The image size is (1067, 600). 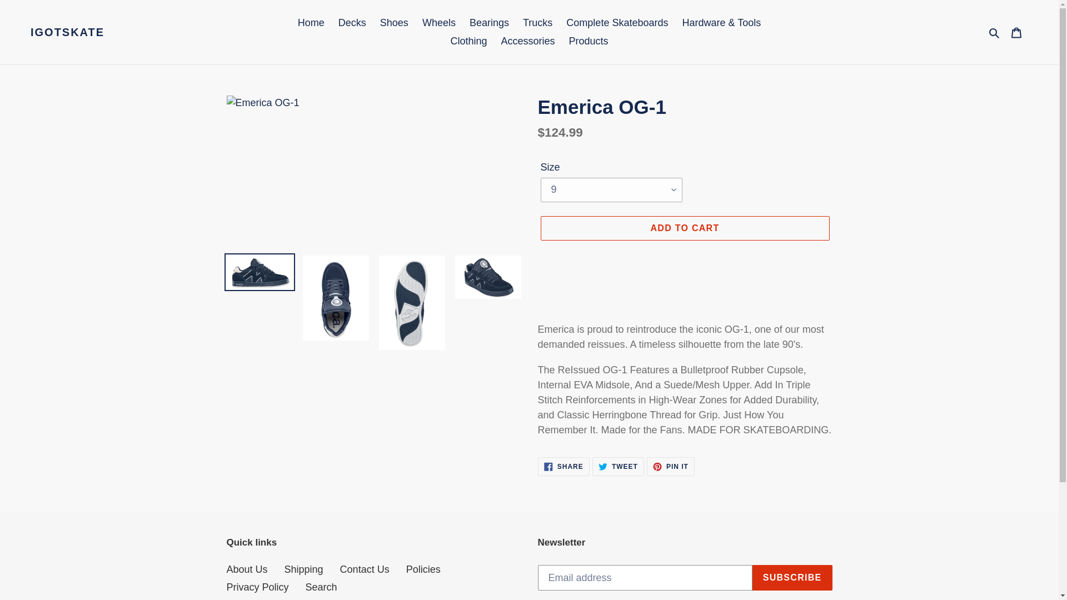 I want to click on IGOTSKATE, so click(x=68, y=32).